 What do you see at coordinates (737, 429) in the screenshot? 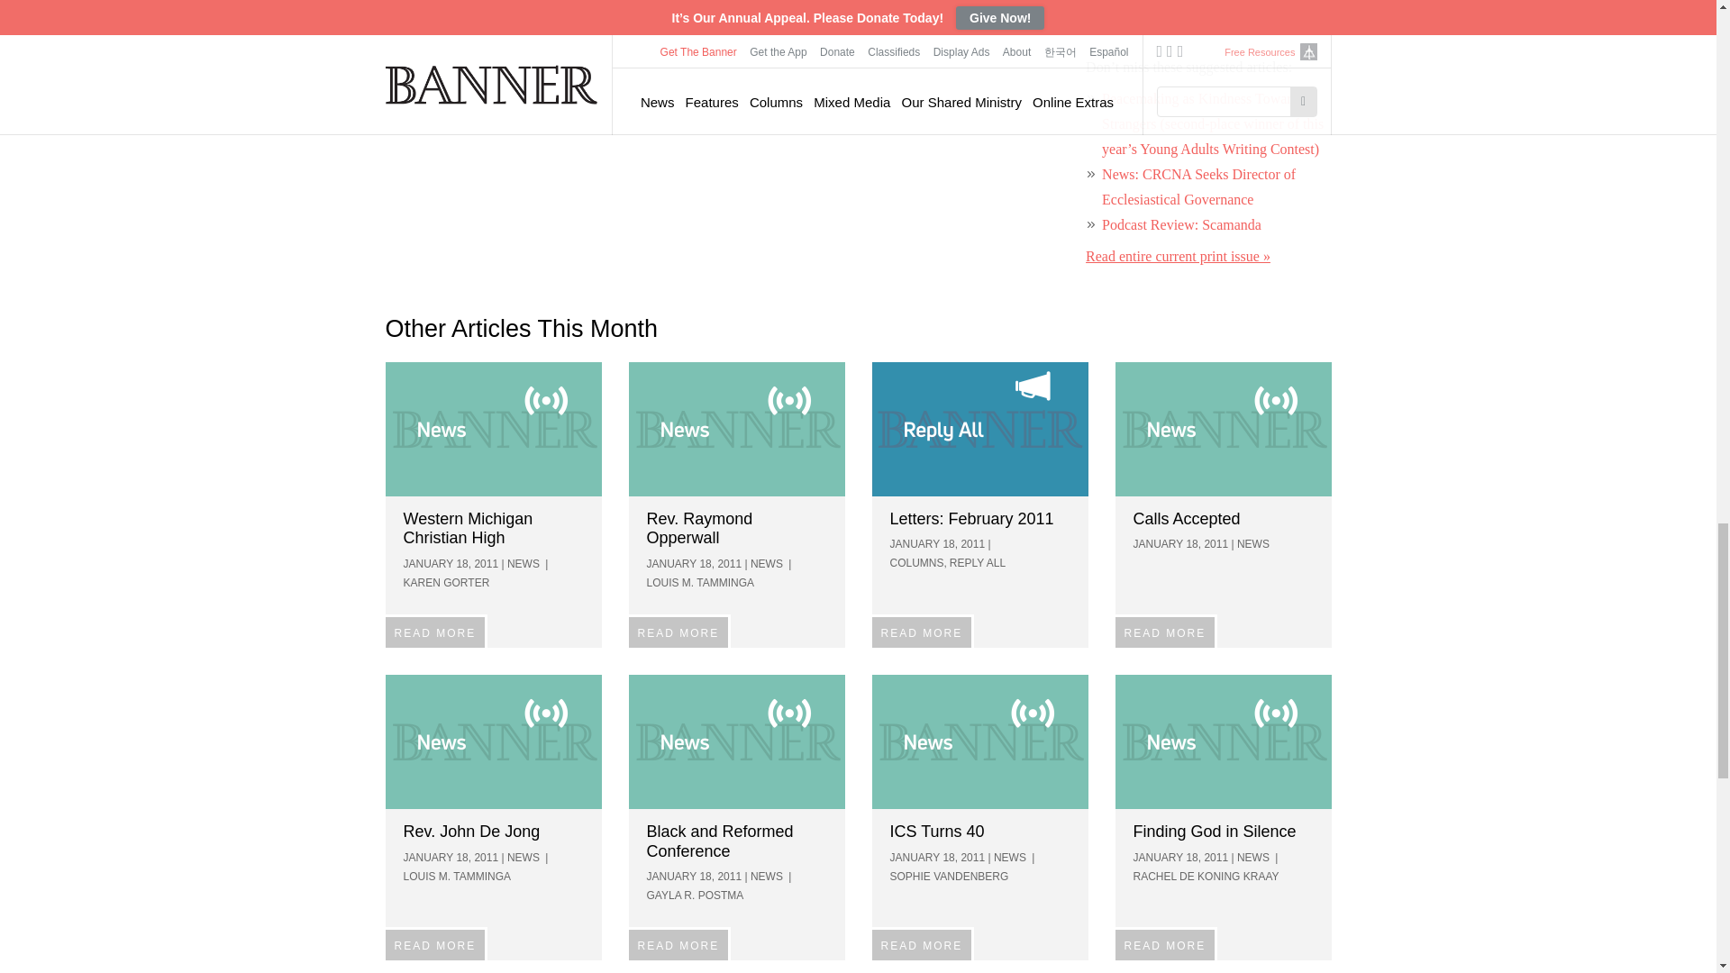
I see `News` at bounding box center [737, 429].